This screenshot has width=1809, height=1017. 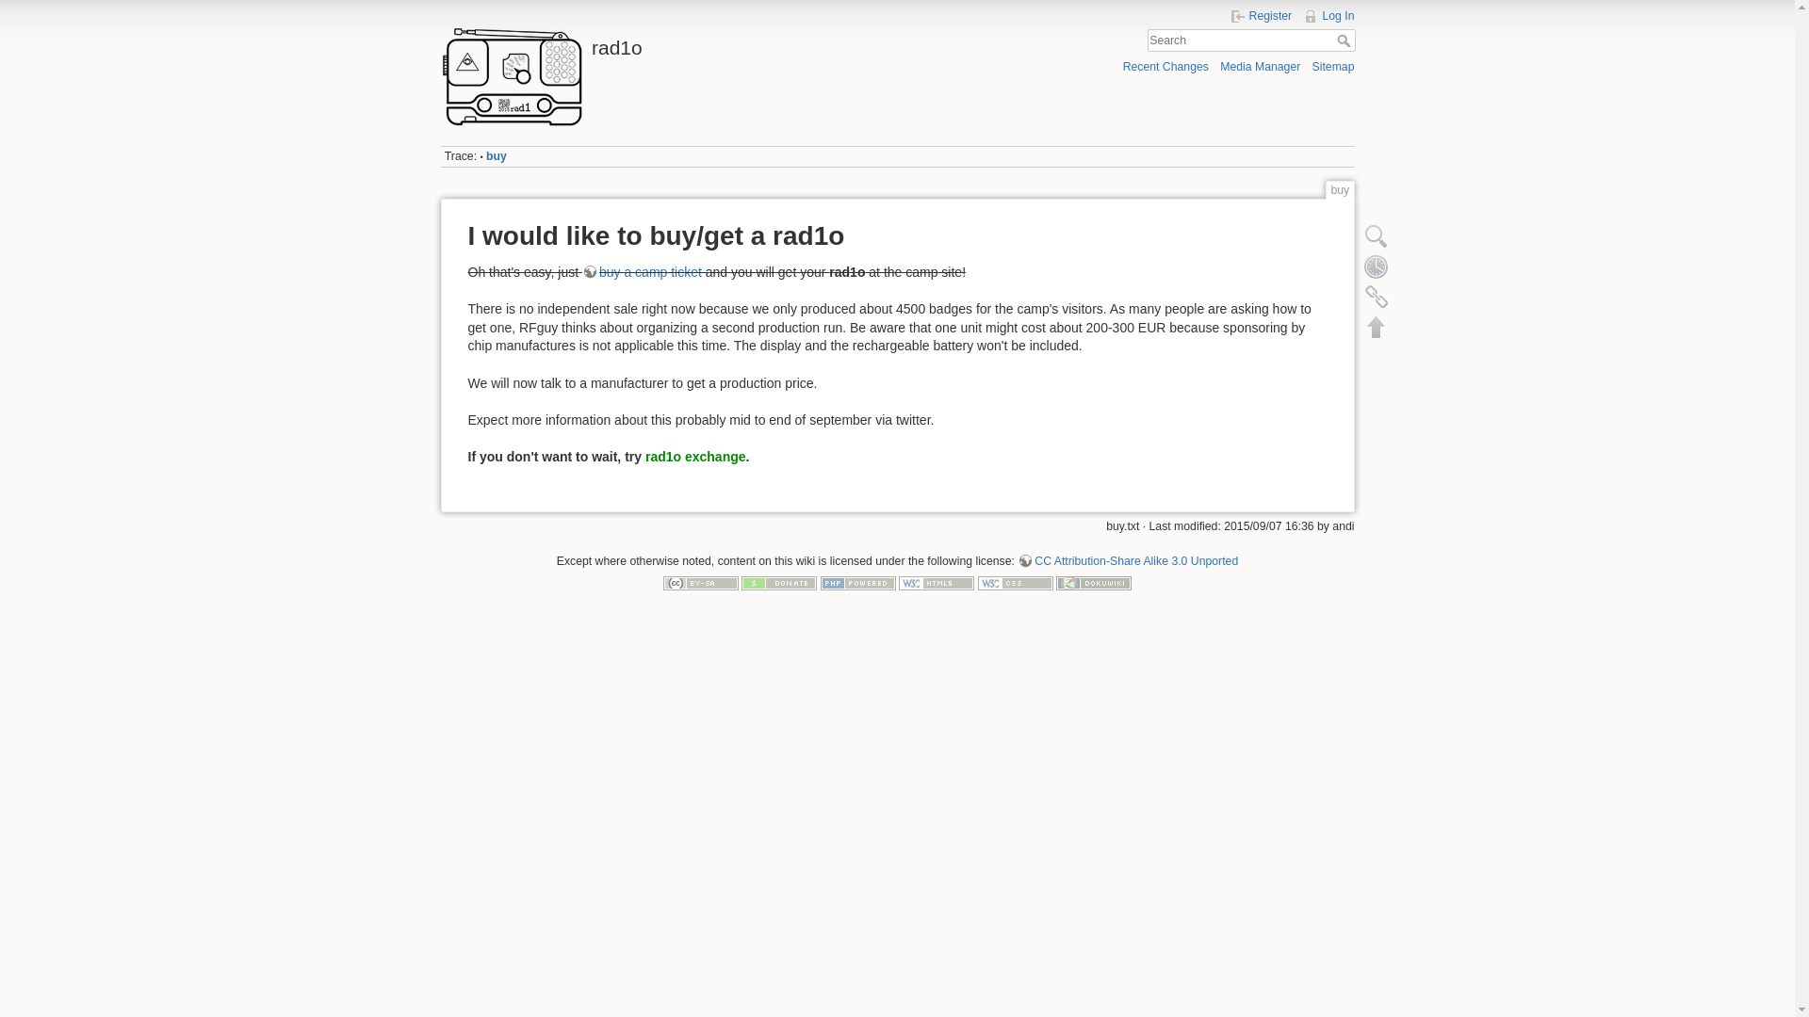 What do you see at coordinates (642, 271) in the screenshot?
I see `buy a camp ticket` at bounding box center [642, 271].